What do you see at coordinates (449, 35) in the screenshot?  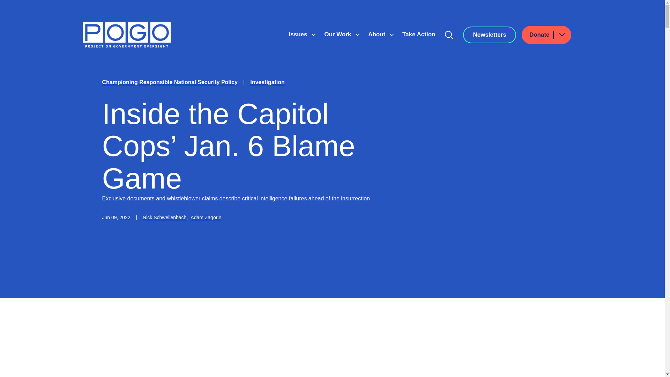 I see `Search` at bounding box center [449, 35].